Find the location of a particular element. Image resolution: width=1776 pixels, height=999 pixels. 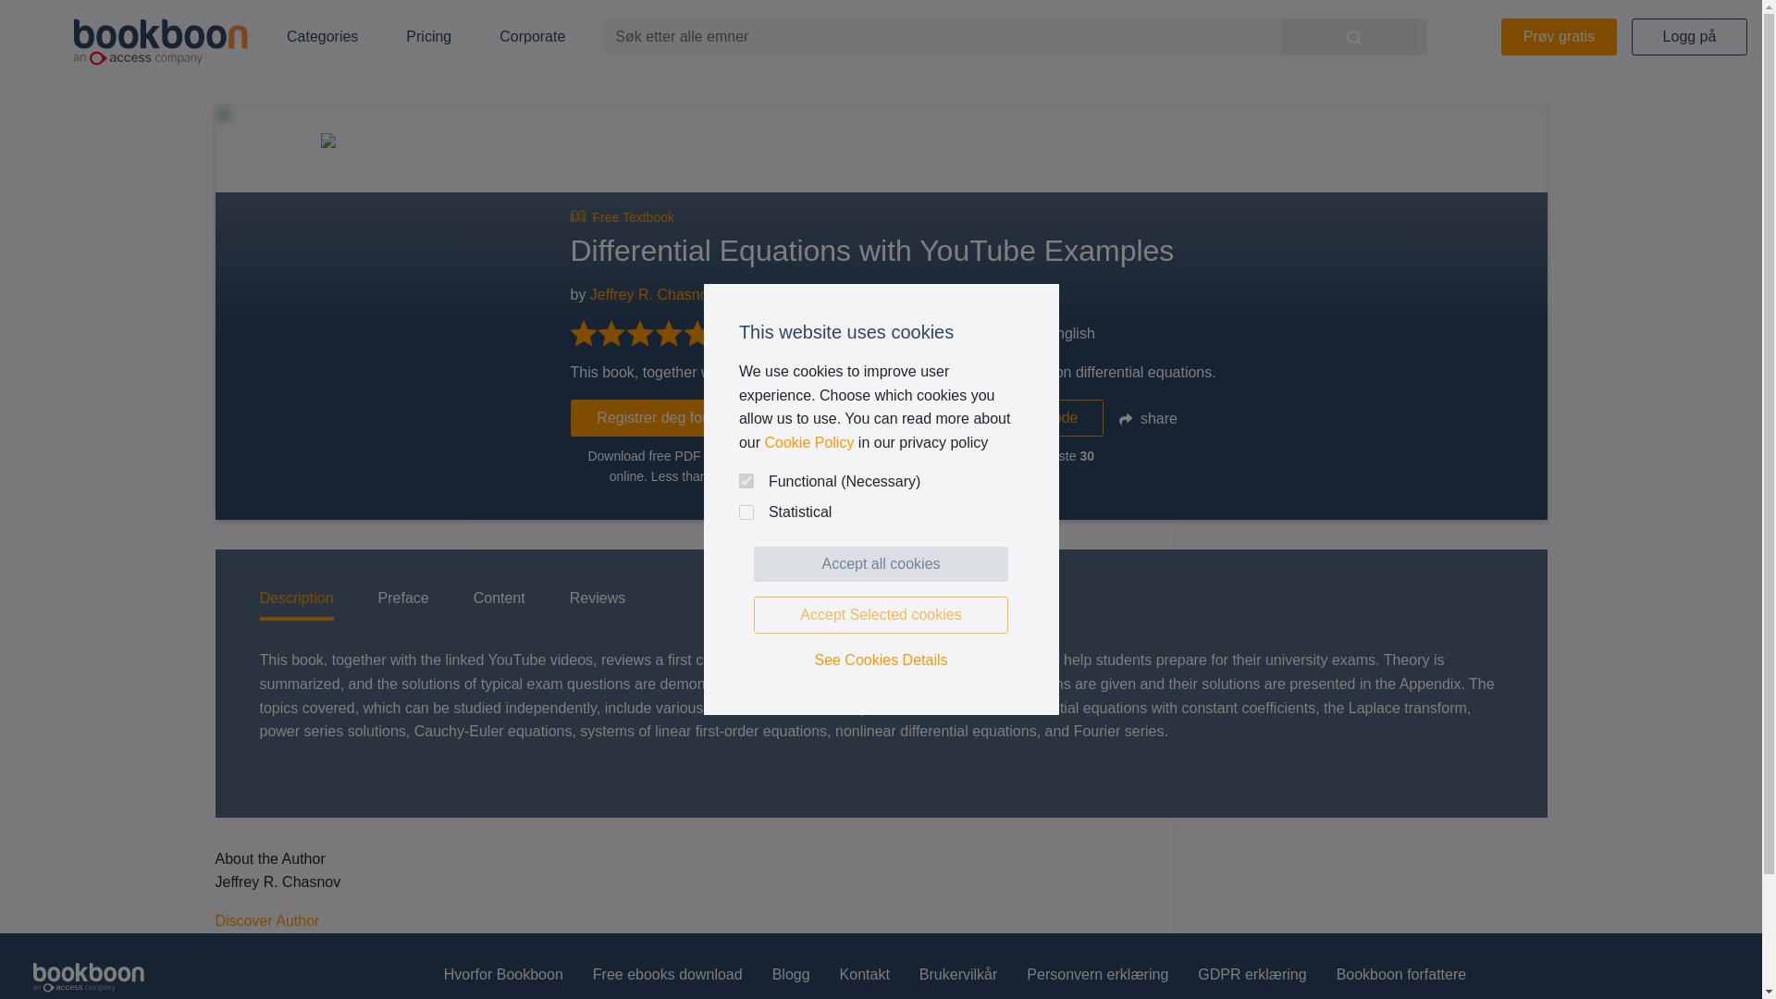

FUNCTIONAL is located at coordinates (746, 481).